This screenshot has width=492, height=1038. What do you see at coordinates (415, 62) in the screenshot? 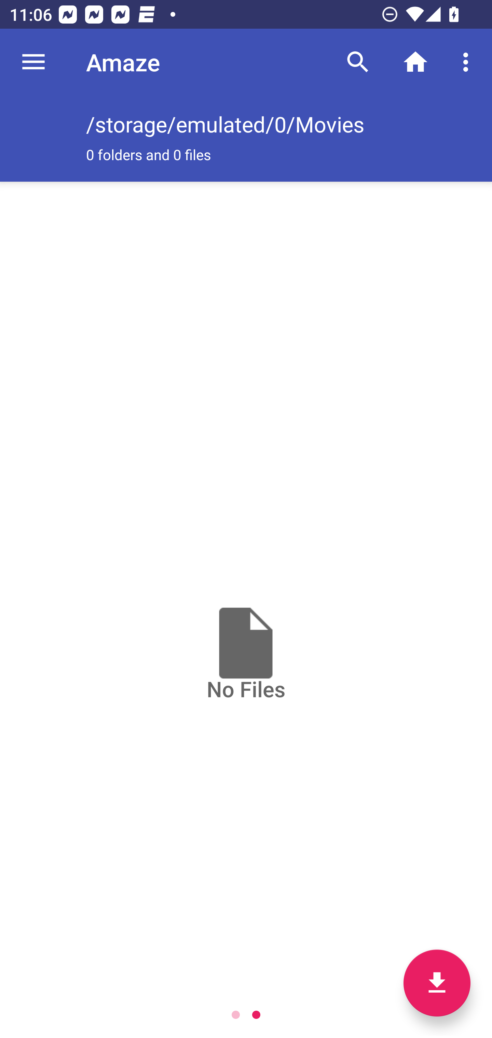
I see `Home` at bounding box center [415, 62].